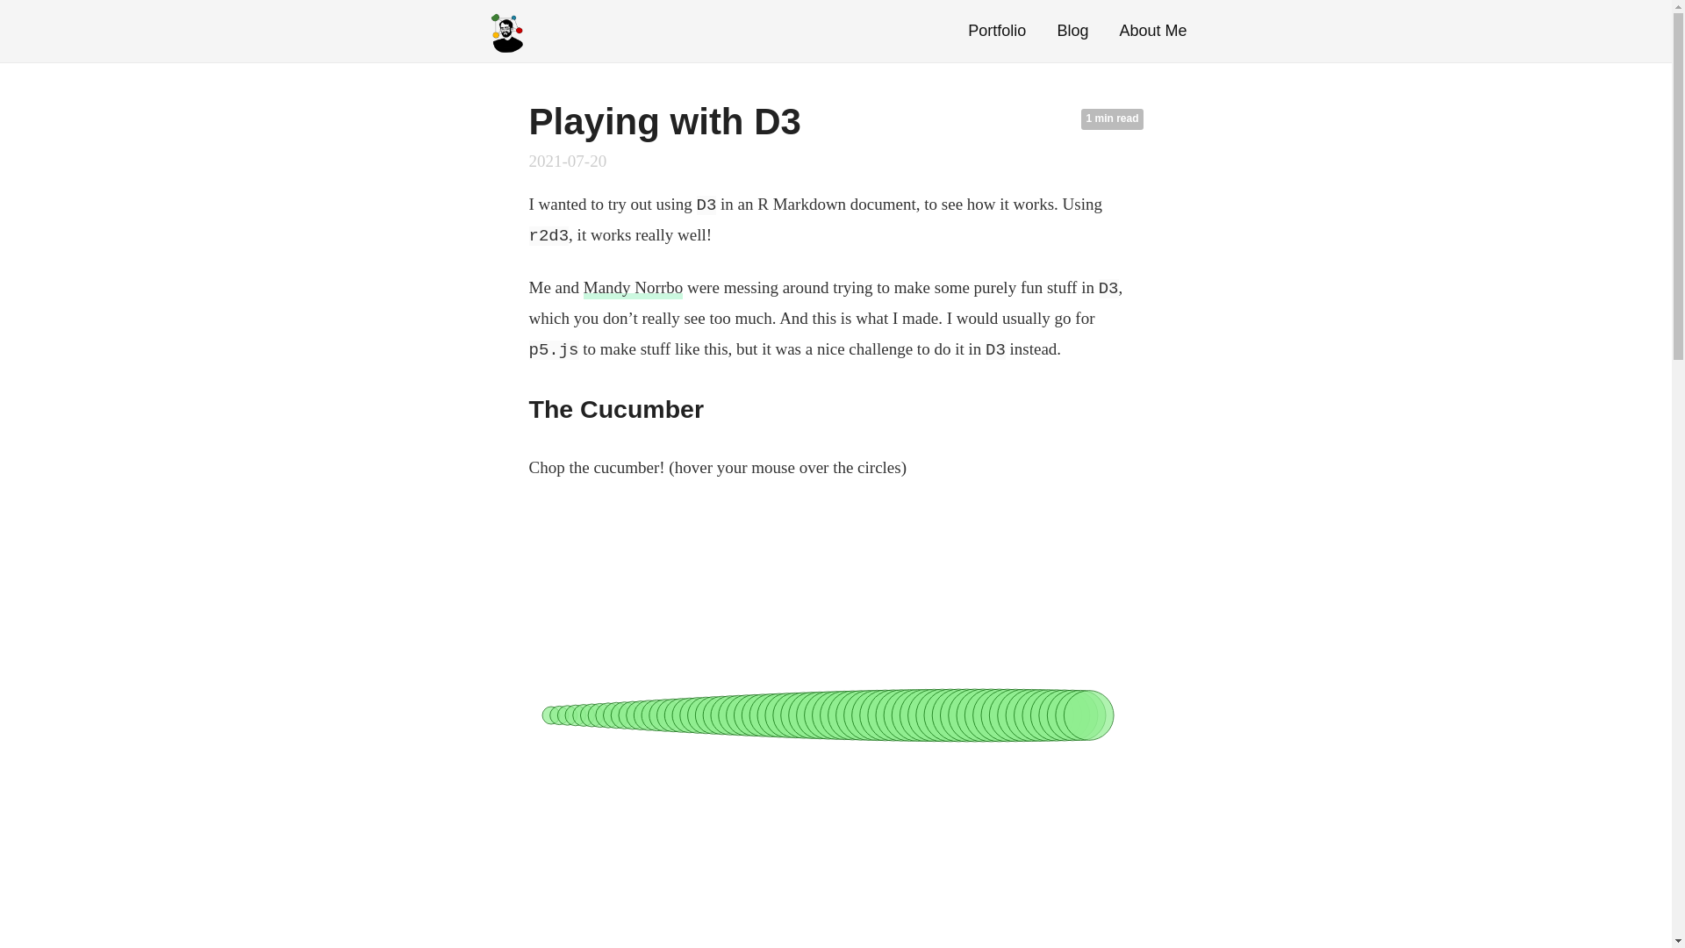 The height and width of the screenshot is (948, 1685). I want to click on Mandy Norrbo, so click(632, 289).